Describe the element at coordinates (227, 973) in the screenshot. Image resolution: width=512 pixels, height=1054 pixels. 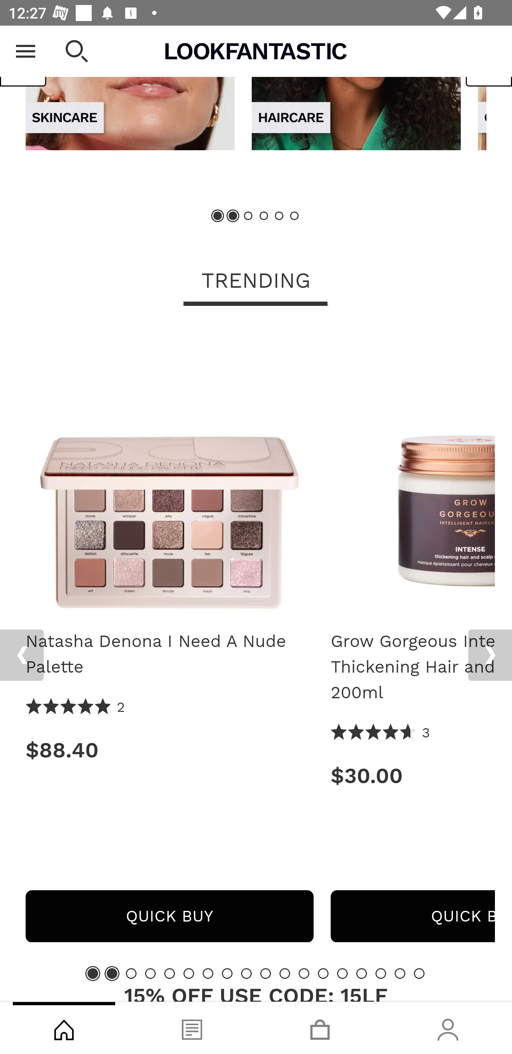
I see `Slide 8` at that location.